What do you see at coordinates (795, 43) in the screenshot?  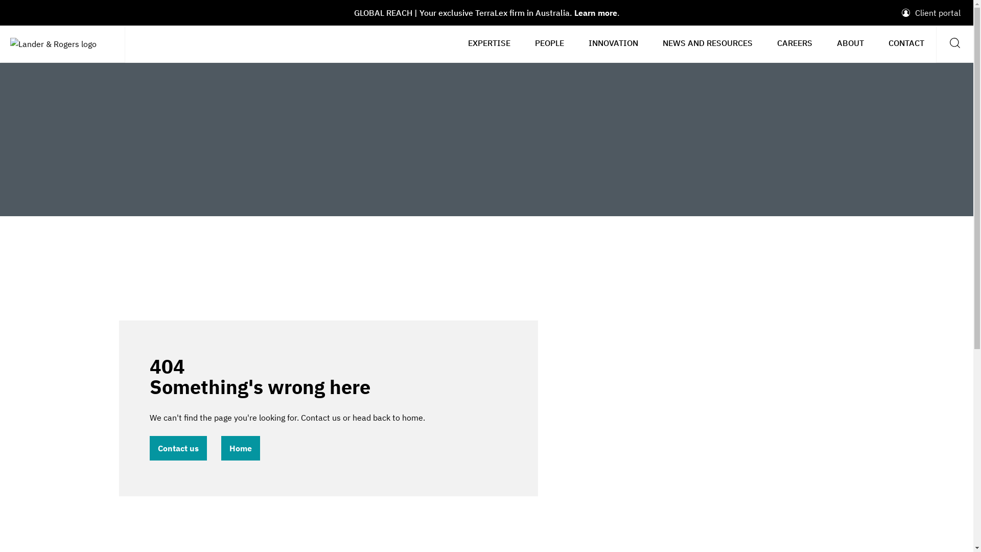 I see `CAREERS` at bounding box center [795, 43].